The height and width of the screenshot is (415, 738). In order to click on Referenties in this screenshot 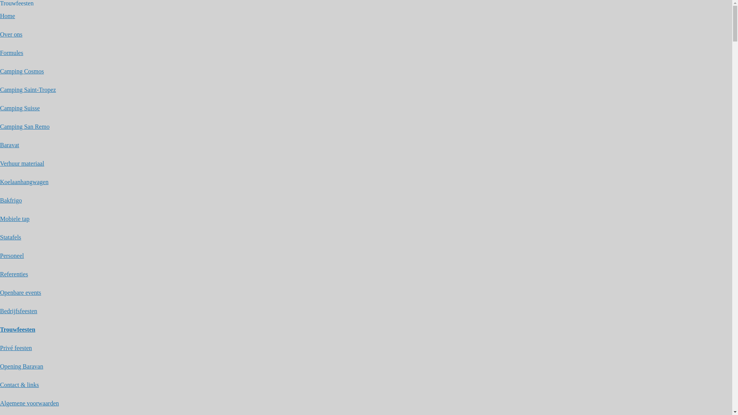, I will do `click(14, 274)`.